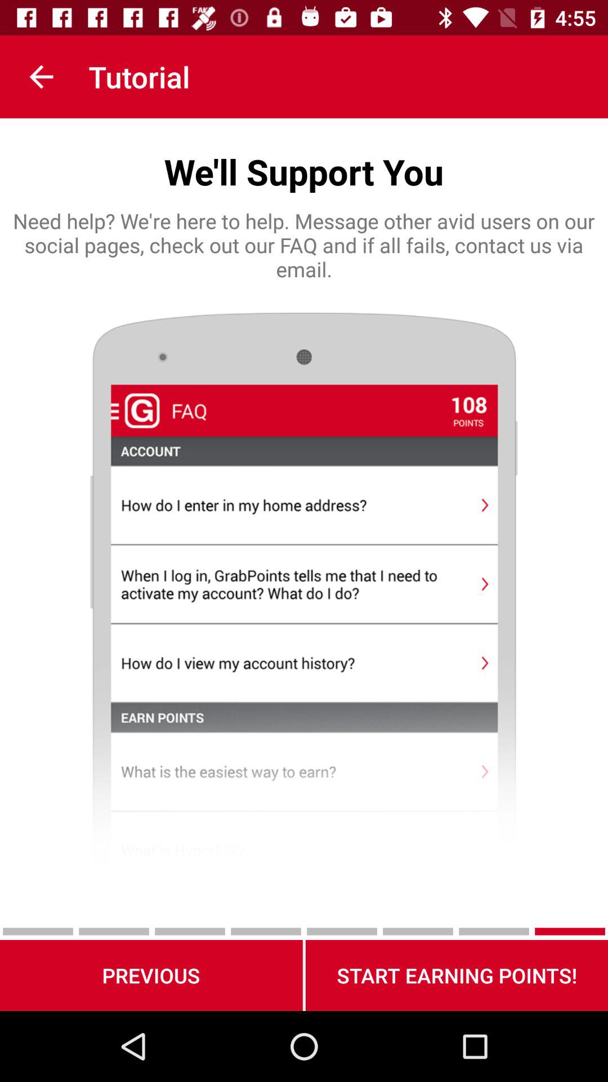 The width and height of the screenshot is (608, 1082). Describe the element at coordinates (151, 975) in the screenshot. I see `choose the item to the left of the start earning points!` at that location.